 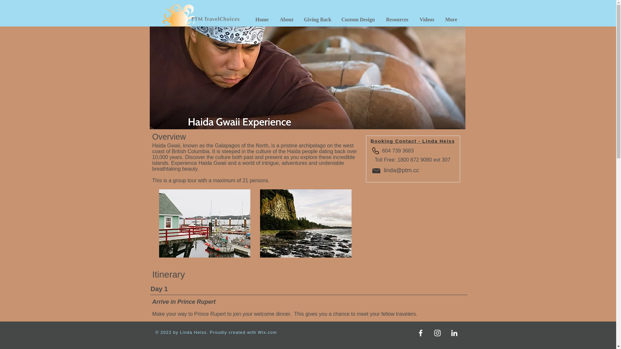 I want to click on Custom Design, so click(x=358, y=19).